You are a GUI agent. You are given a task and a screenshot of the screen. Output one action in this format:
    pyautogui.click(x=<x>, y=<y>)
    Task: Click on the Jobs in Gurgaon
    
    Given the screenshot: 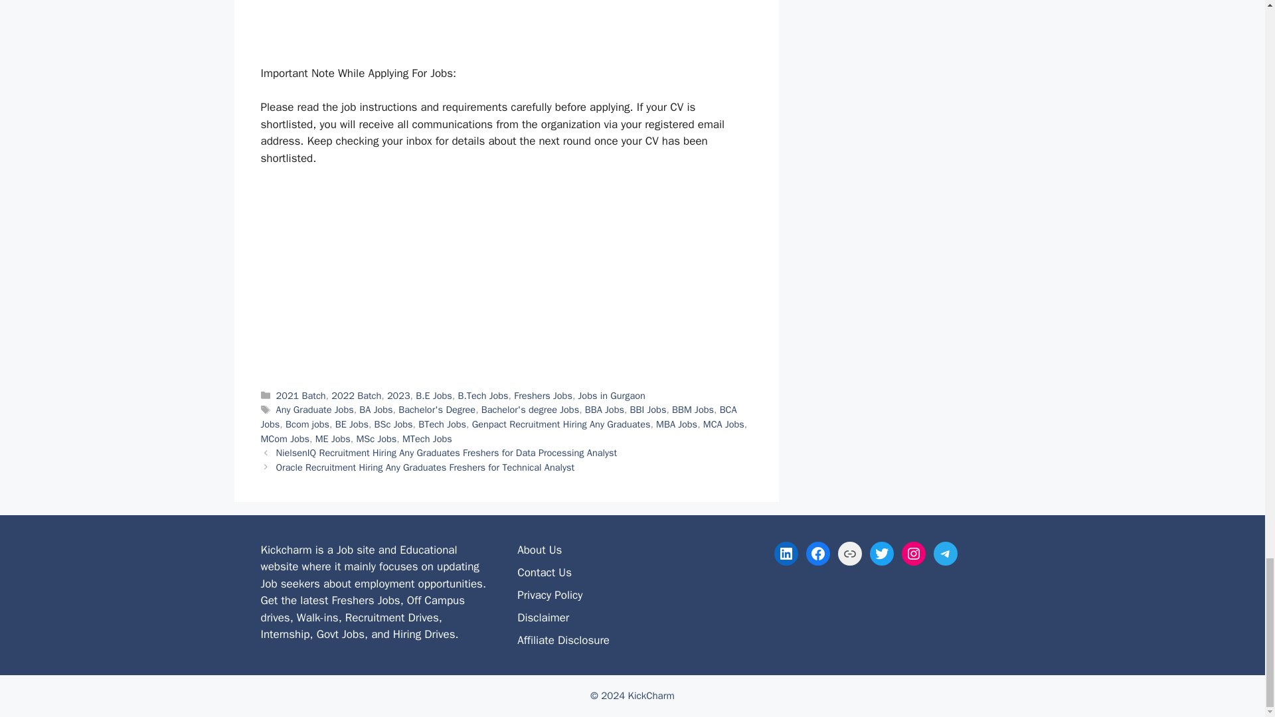 What is the action you would take?
    pyautogui.click(x=612, y=396)
    